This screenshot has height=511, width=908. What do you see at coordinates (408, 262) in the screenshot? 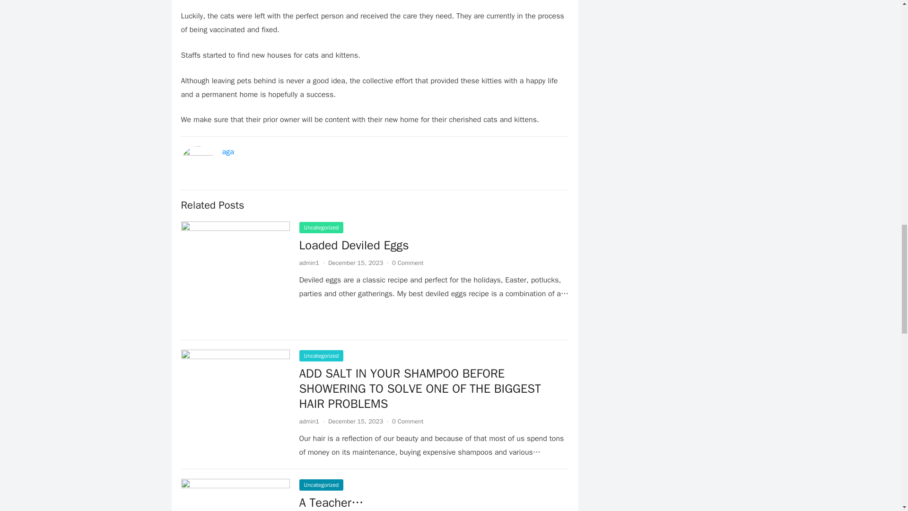
I see `0 Comment` at bounding box center [408, 262].